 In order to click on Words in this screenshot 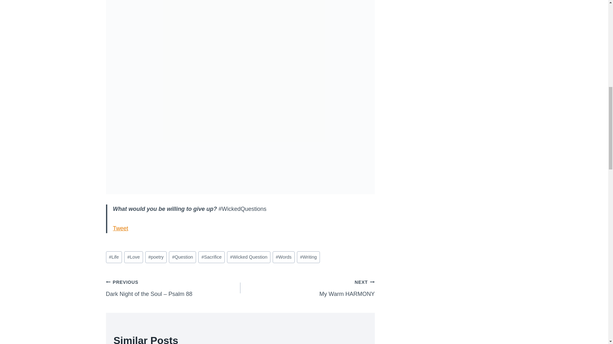, I will do `click(284, 257)`.